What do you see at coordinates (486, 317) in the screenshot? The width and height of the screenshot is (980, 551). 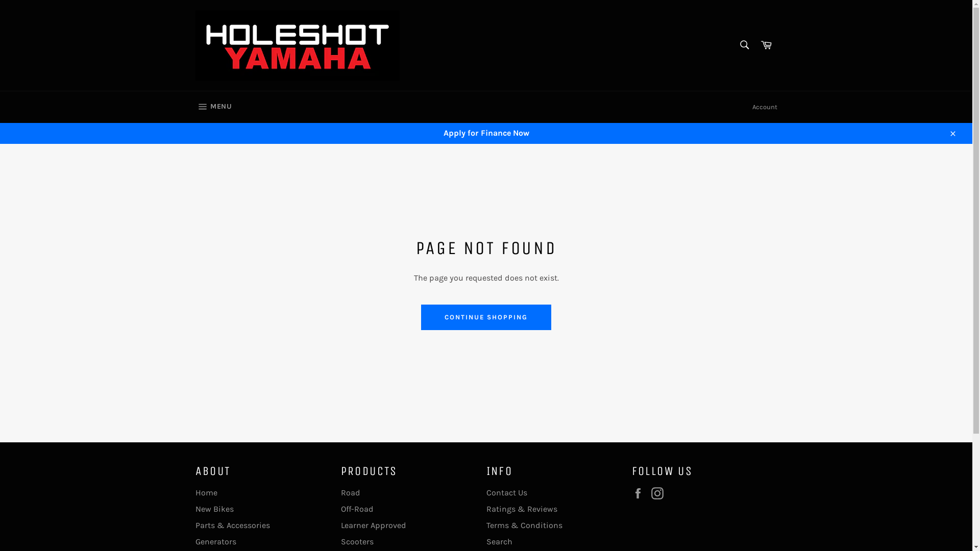 I see `CONTINUE SHOPPING` at bounding box center [486, 317].